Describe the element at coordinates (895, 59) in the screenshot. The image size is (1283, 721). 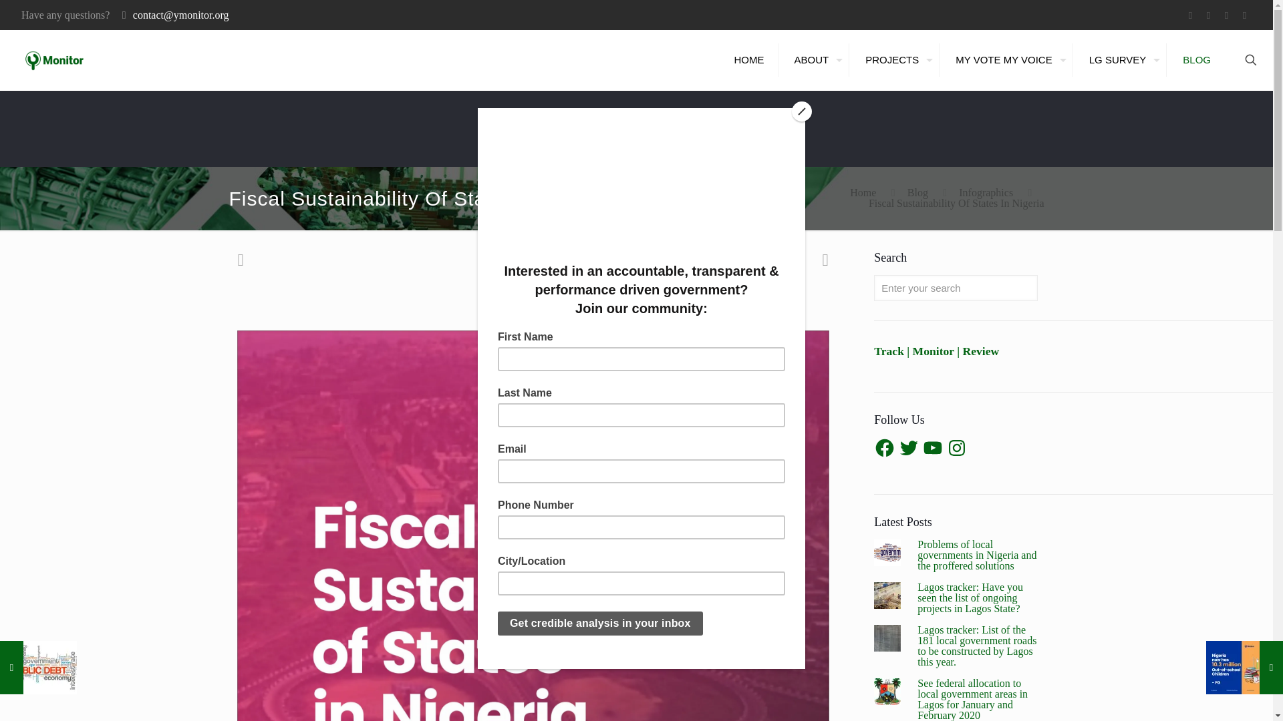
I see `PROJECTS` at that location.